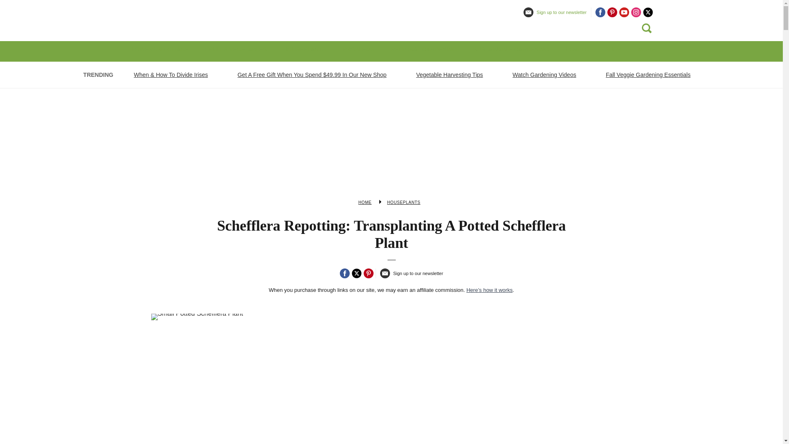 The height and width of the screenshot is (444, 789). Describe the element at coordinates (358, 49) in the screenshot. I see `PROBLEMS` at that location.